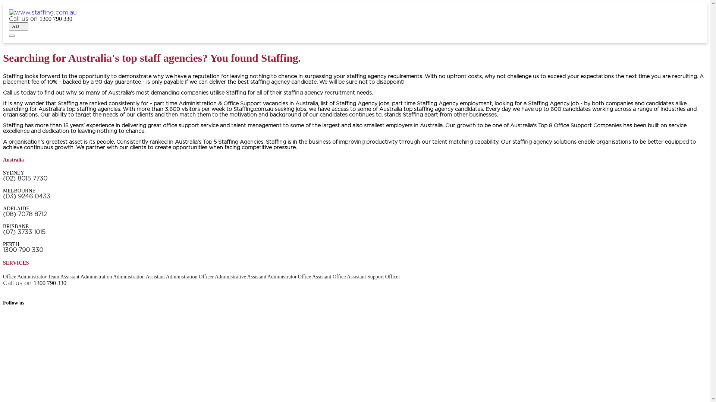 The image size is (716, 402). What do you see at coordinates (384, 277) in the screenshot?
I see `Support Officer` at bounding box center [384, 277].